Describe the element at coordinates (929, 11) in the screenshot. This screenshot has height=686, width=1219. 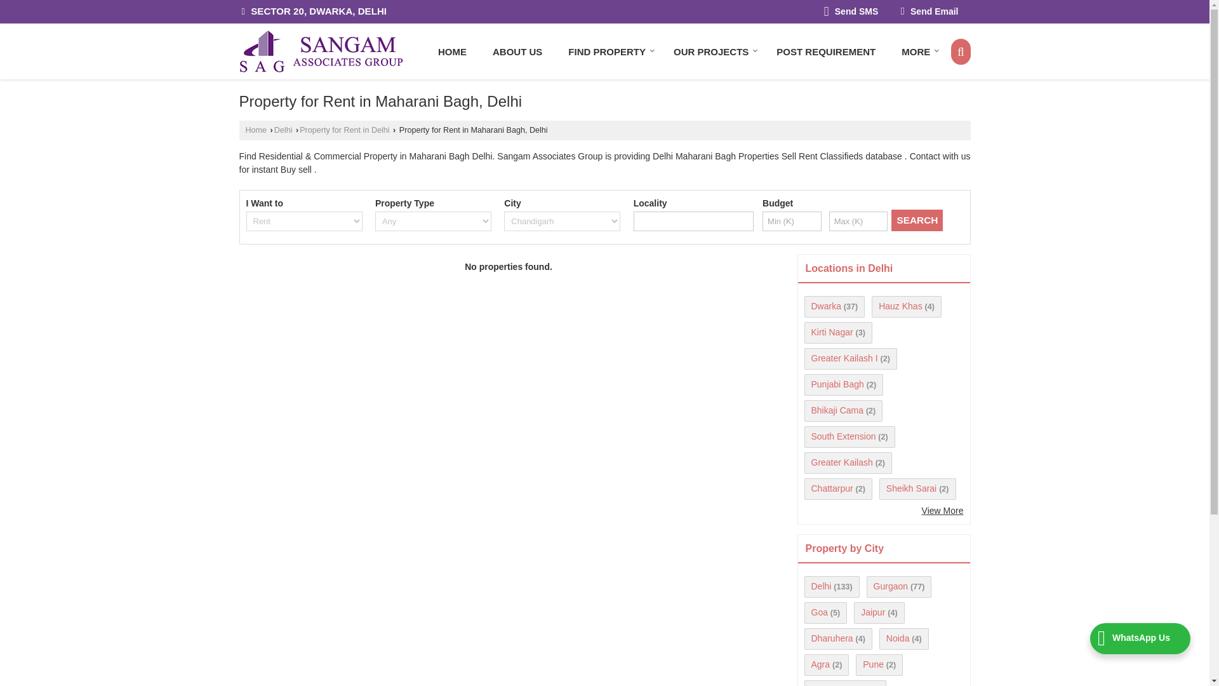
I see `Send Email` at that location.